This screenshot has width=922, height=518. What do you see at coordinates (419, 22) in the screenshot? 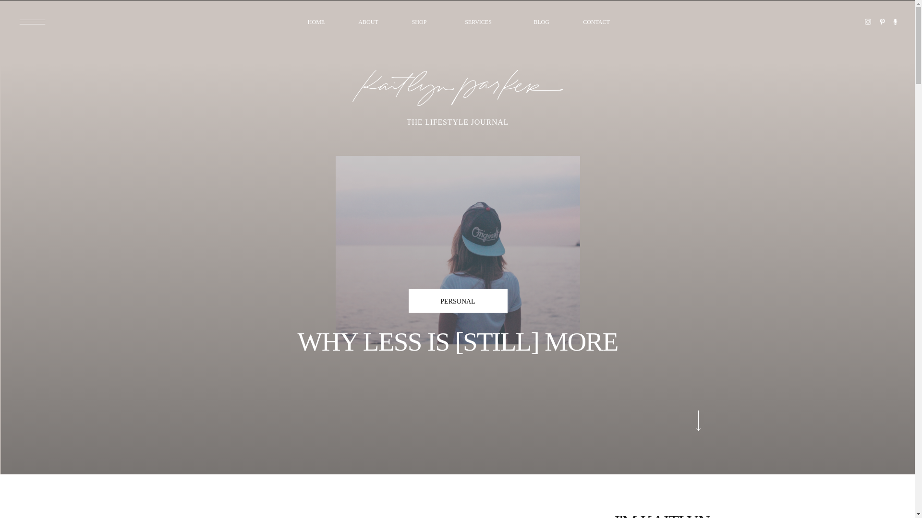
I see `SHOP` at bounding box center [419, 22].